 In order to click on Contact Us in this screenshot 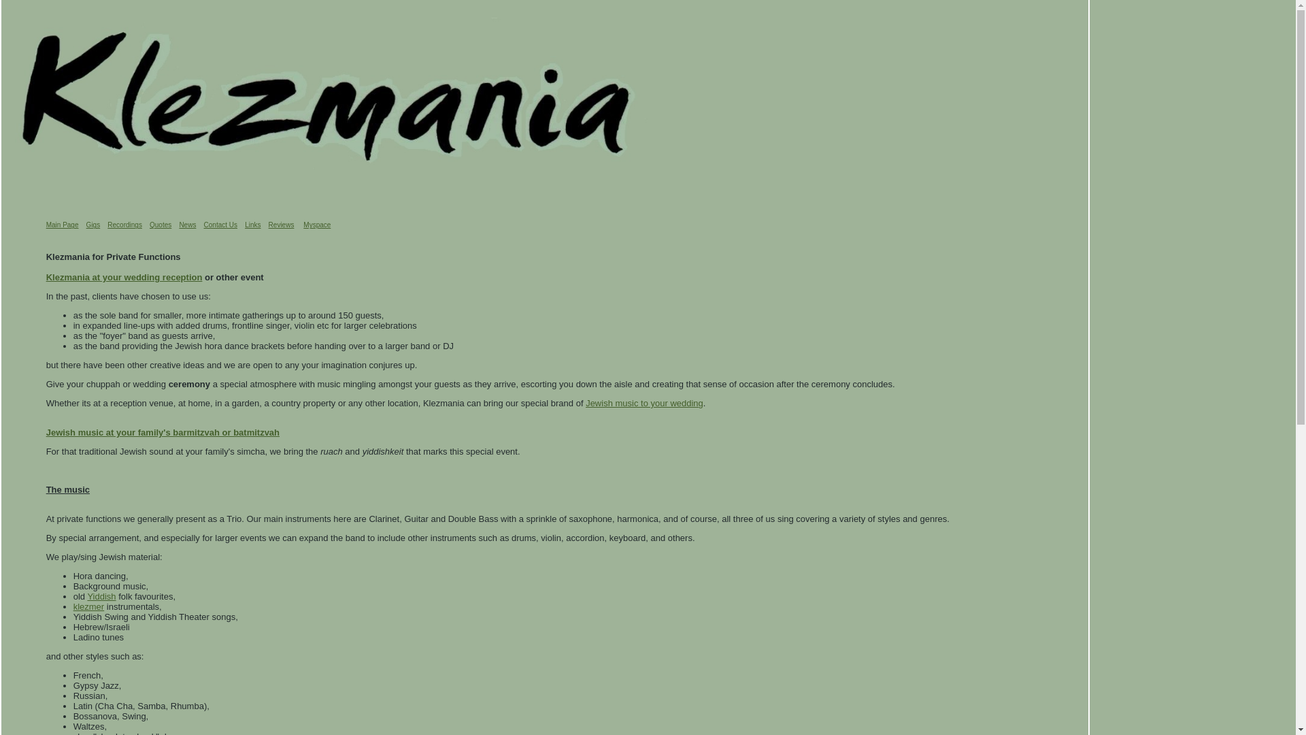, I will do `click(220, 225)`.